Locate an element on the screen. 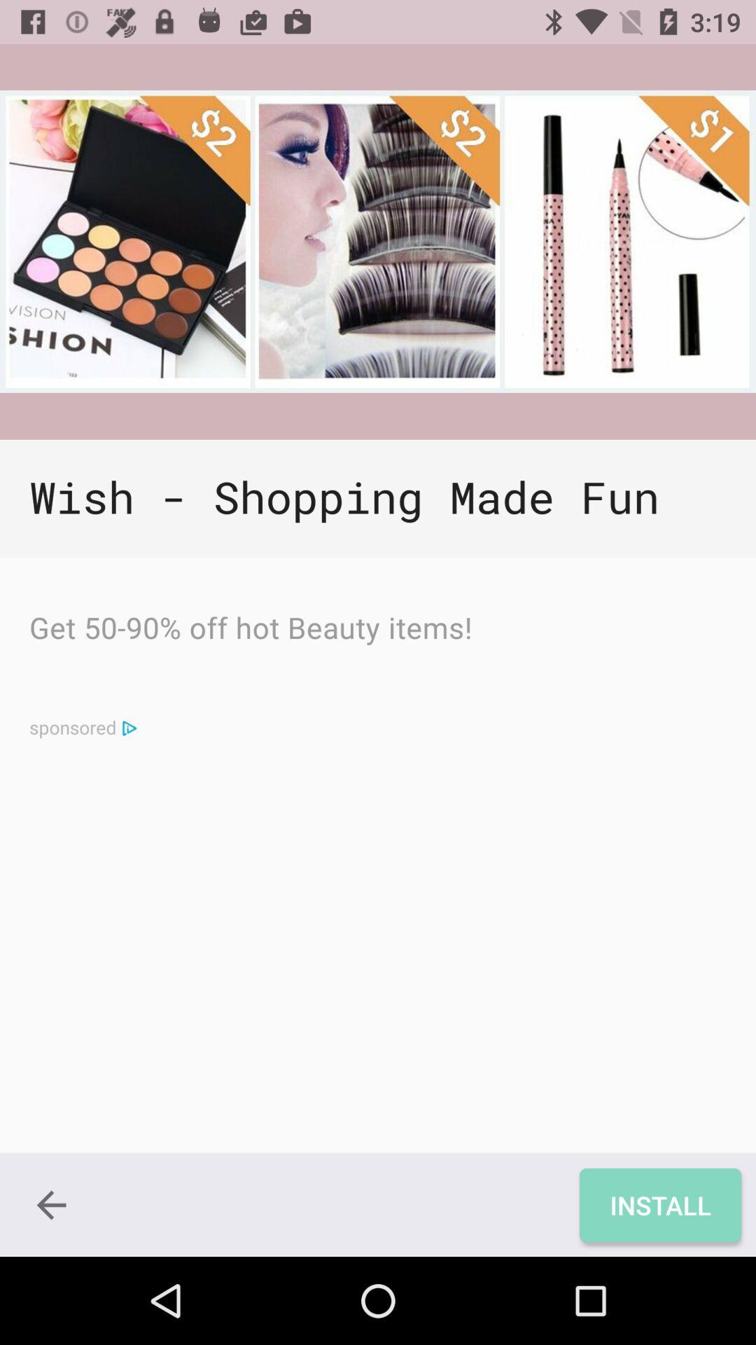 This screenshot has height=1345, width=756. scroll until install is located at coordinates (659, 1205).